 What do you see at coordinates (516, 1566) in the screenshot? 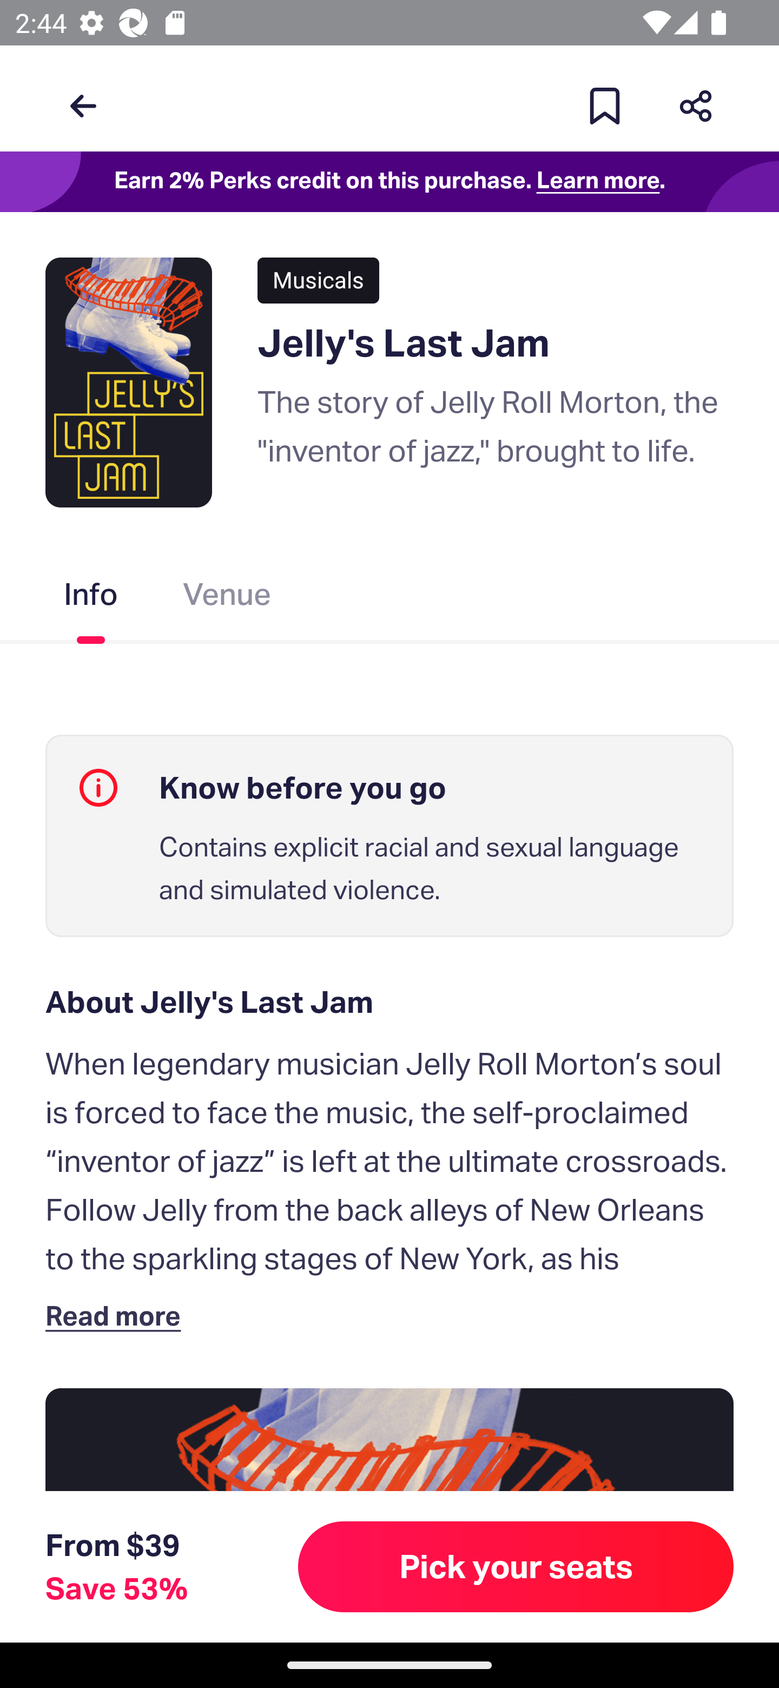
I see `Pick your seats` at bounding box center [516, 1566].